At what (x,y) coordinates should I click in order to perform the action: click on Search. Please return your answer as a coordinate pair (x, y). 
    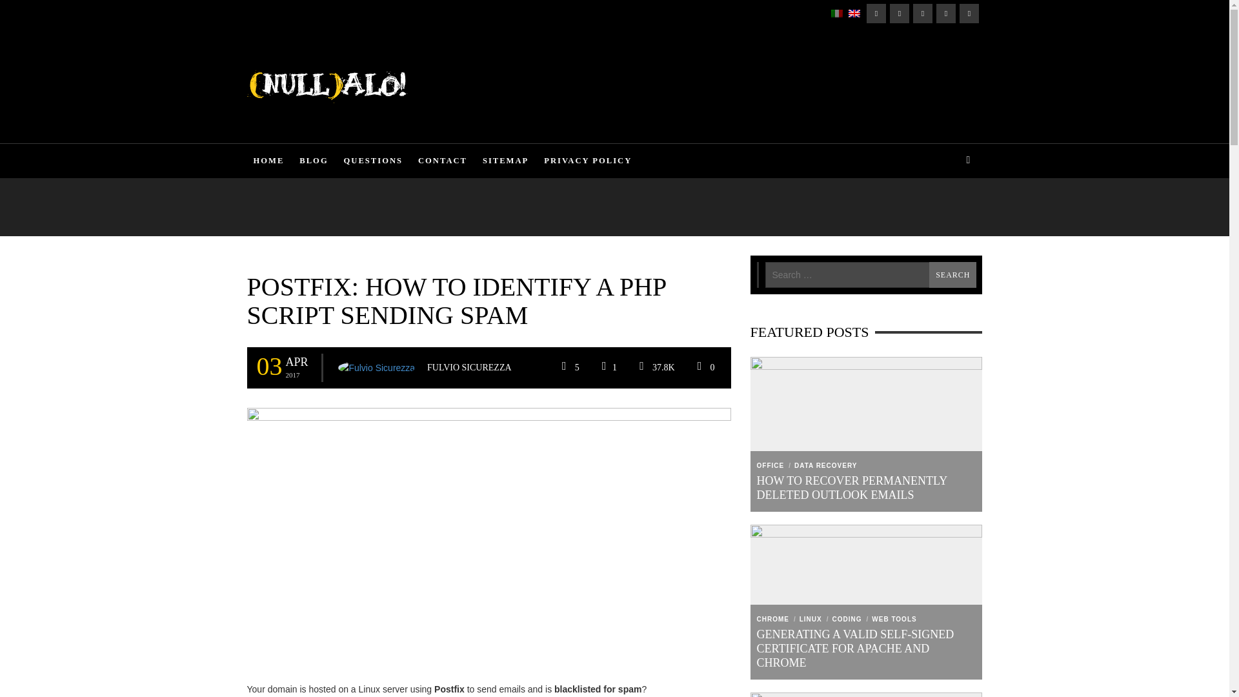
    Looking at the image, I should click on (952, 275).